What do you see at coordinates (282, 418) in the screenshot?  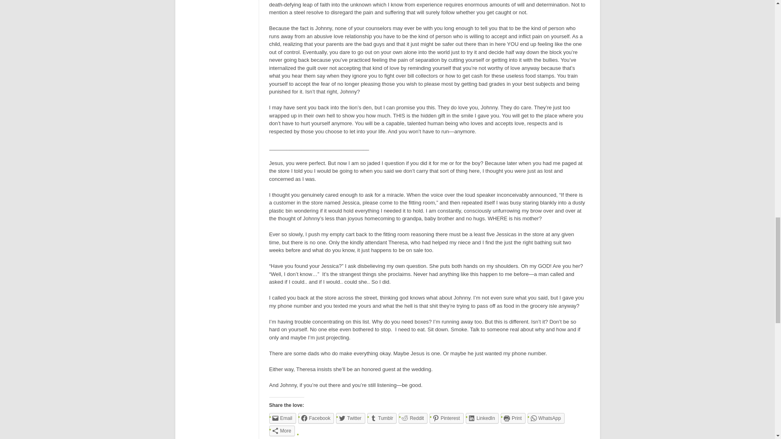 I see `Email` at bounding box center [282, 418].